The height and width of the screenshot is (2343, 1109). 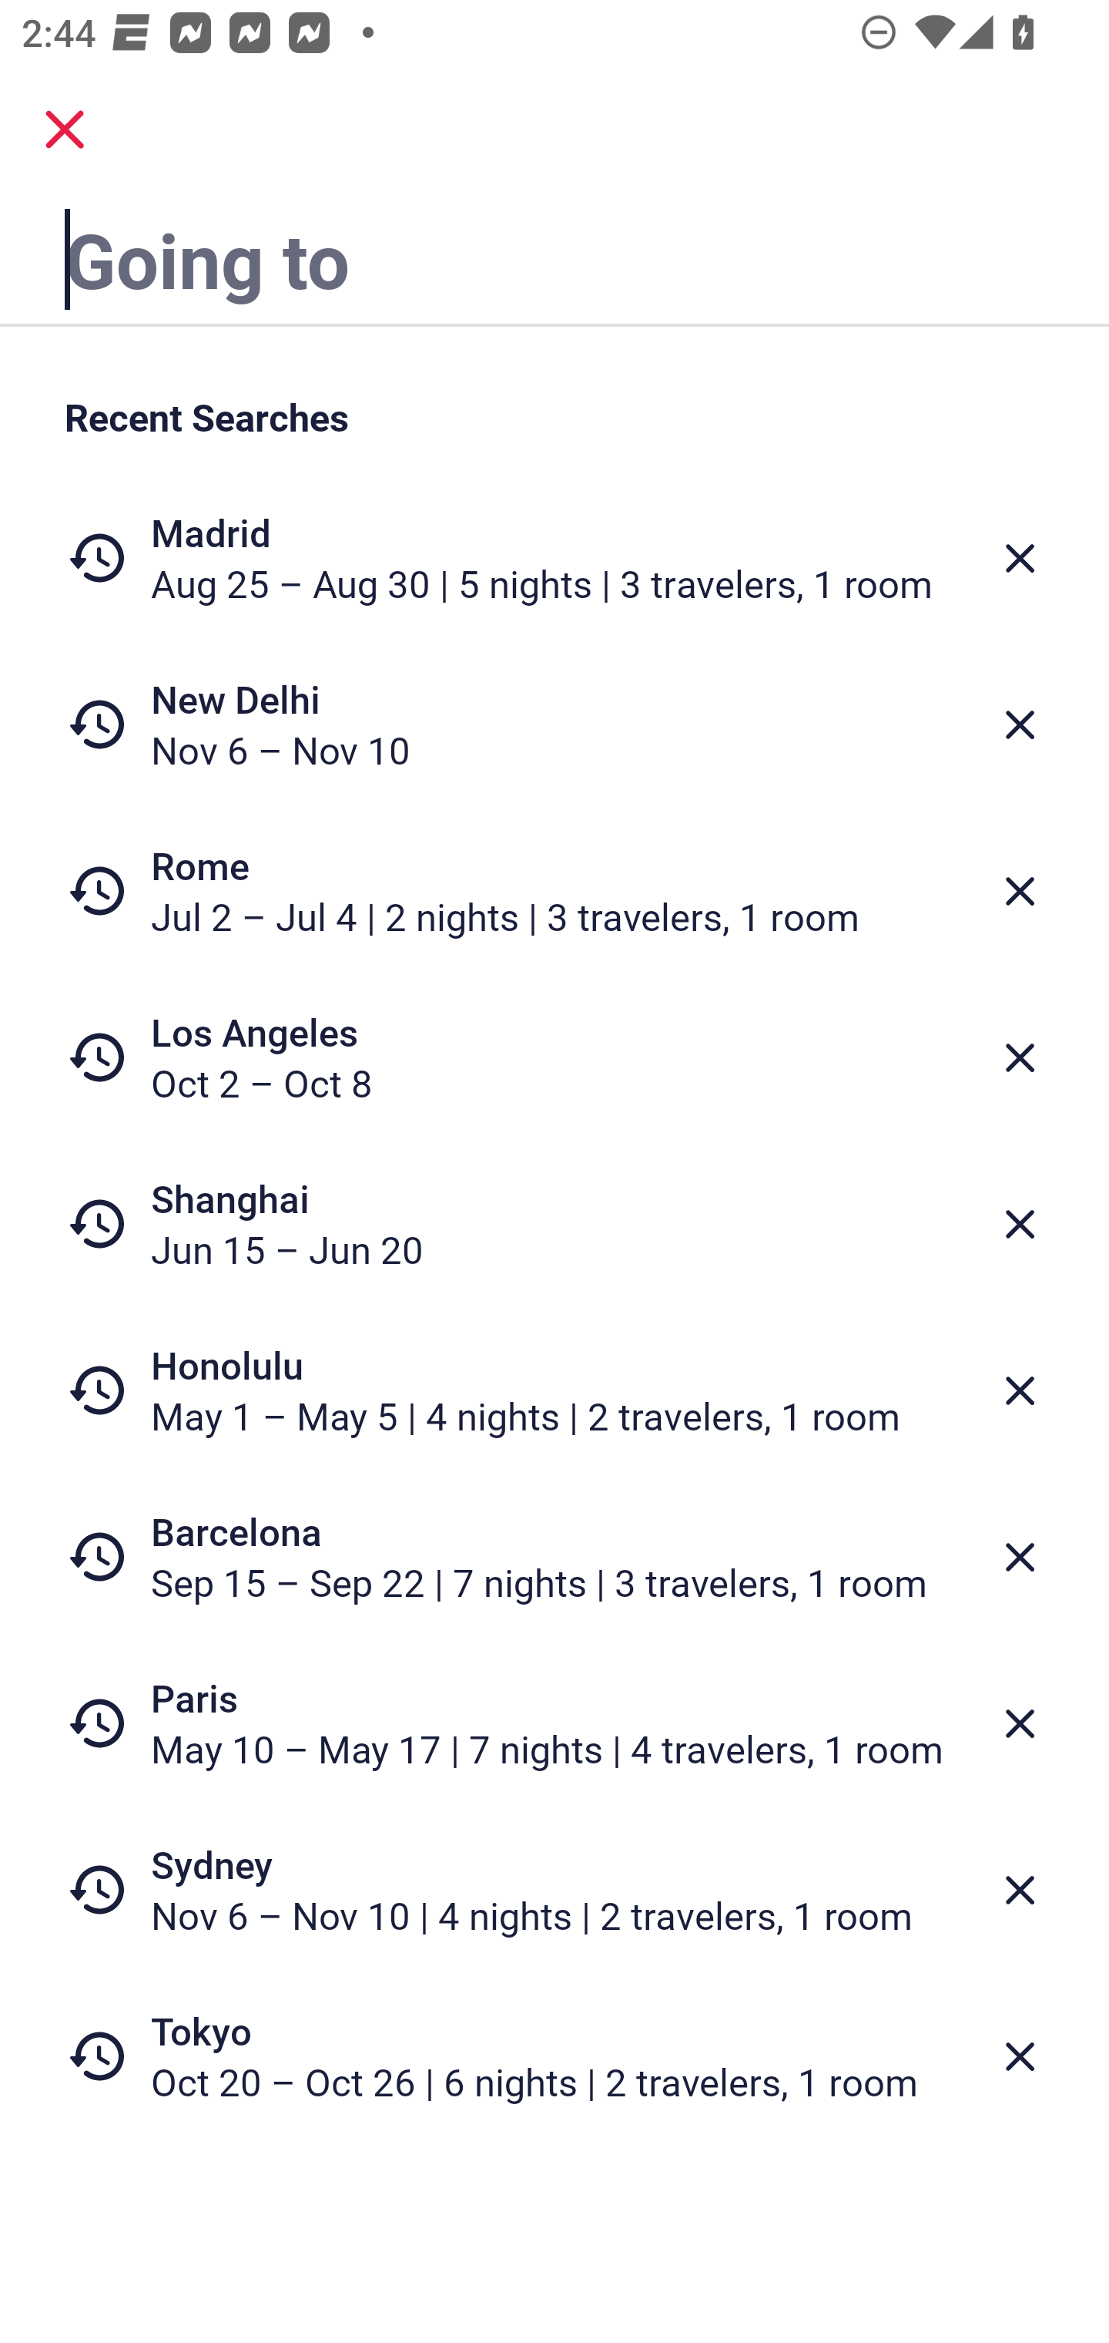 What do you see at coordinates (1020, 1224) in the screenshot?
I see `Delete from recent searches` at bounding box center [1020, 1224].